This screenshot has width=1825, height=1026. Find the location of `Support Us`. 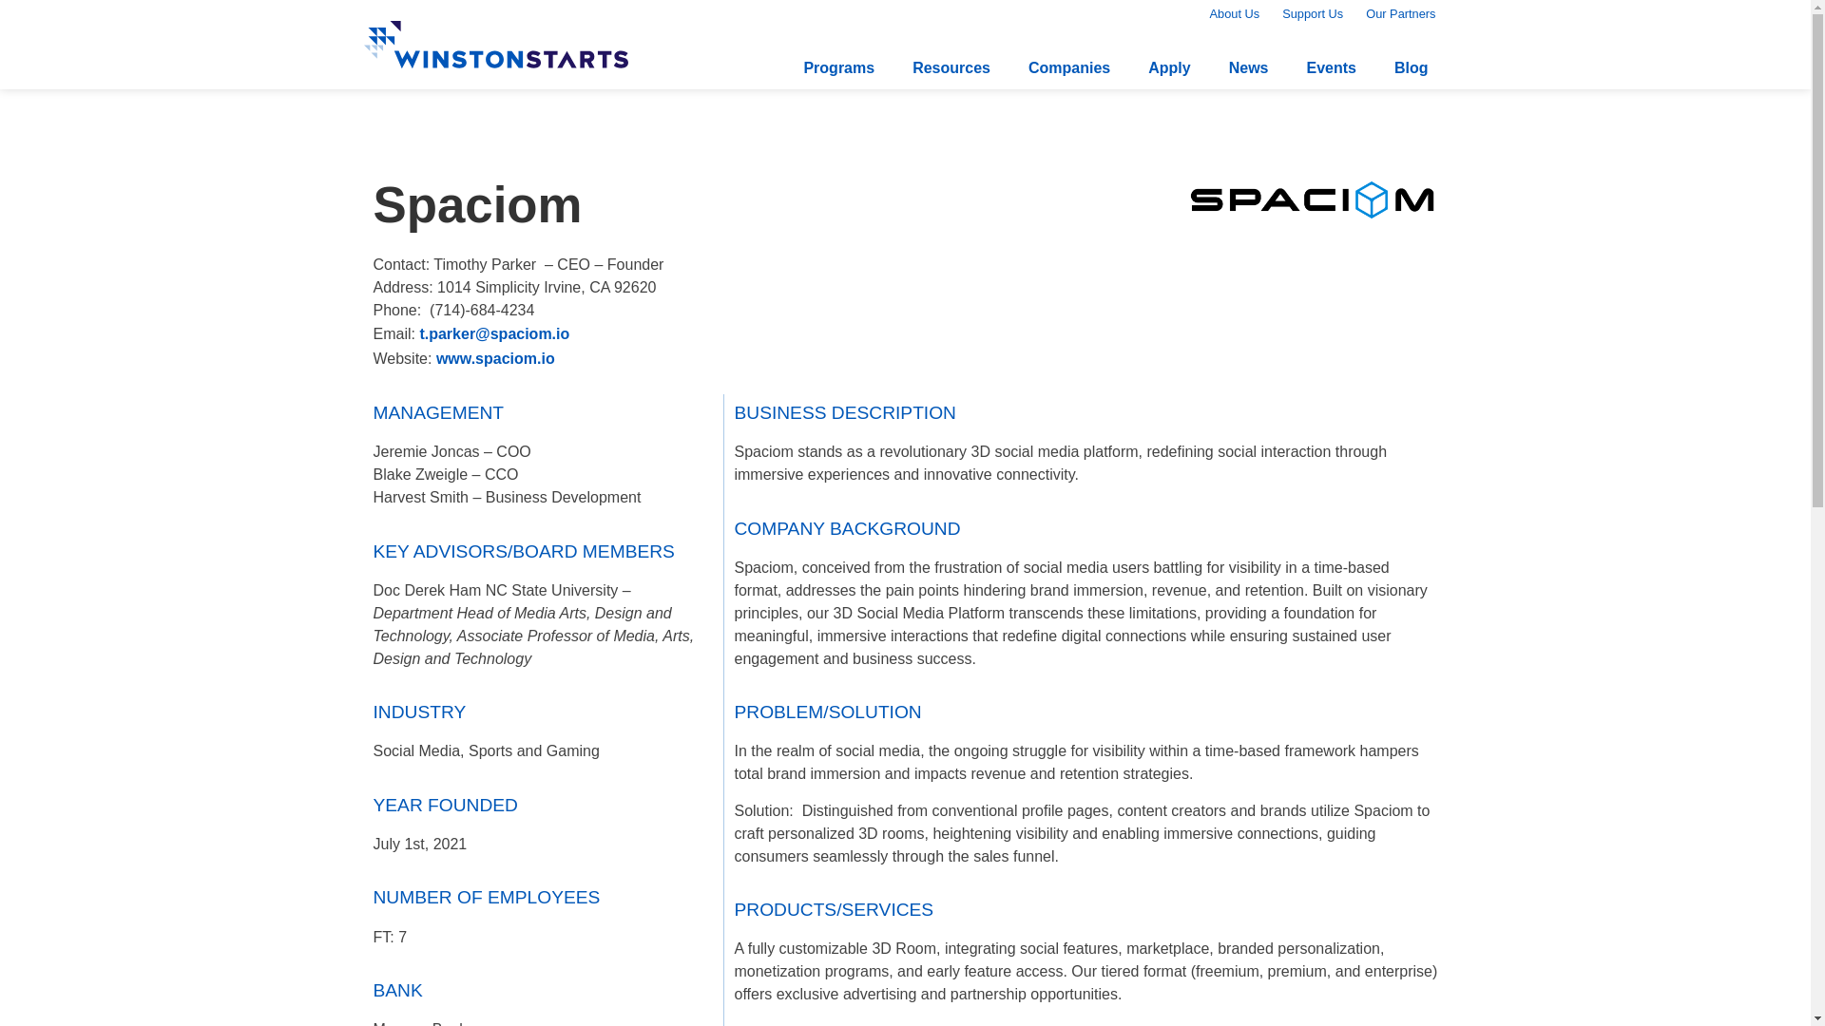

Support Us is located at coordinates (1312, 14).